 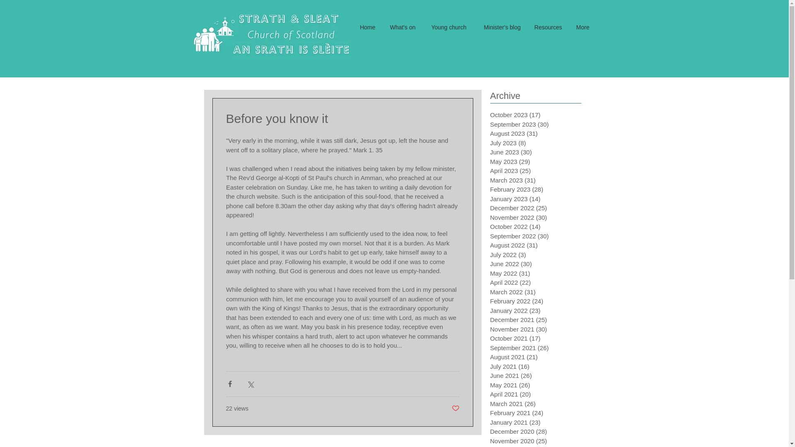 I want to click on Minister's blog, so click(x=500, y=27).